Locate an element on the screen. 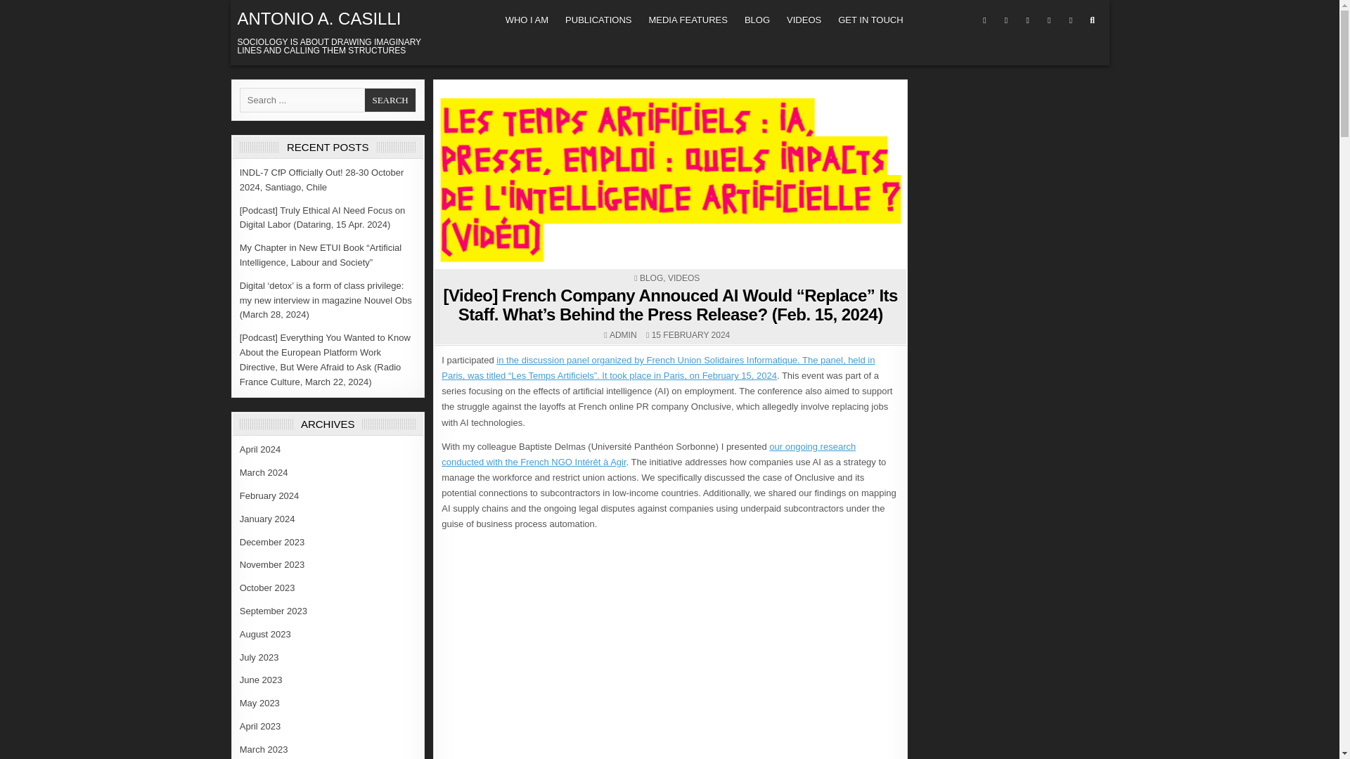 Image resolution: width=1350 pixels, height=759 pixels. Search is located at coordinates (390, 100).